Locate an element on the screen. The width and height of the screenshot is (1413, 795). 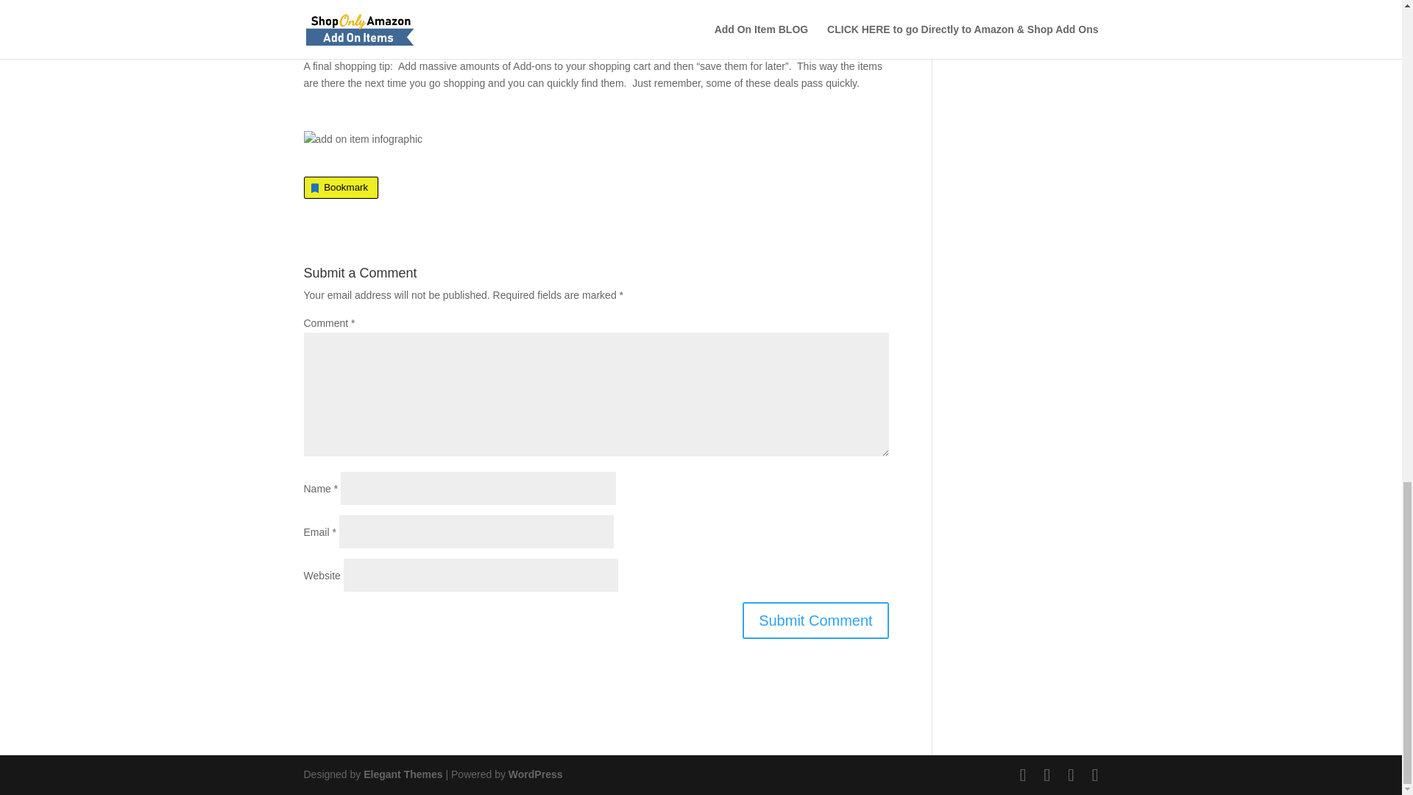
add on item infographic is located at coordinates (363, 140).